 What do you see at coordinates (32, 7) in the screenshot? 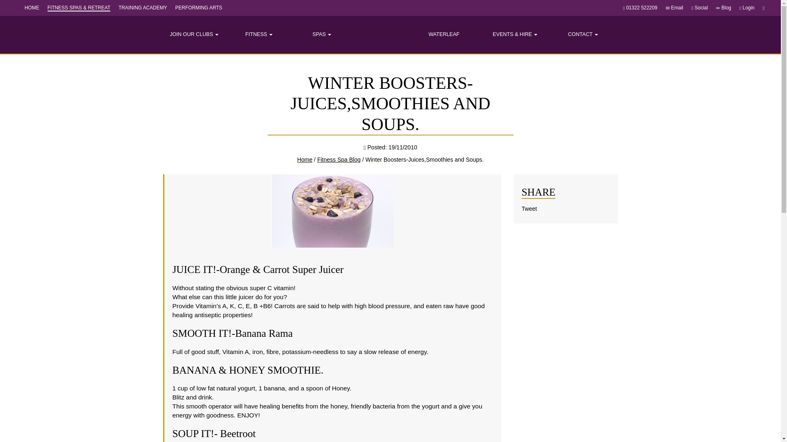
I see `HOME` at bounding box center [32, 7].